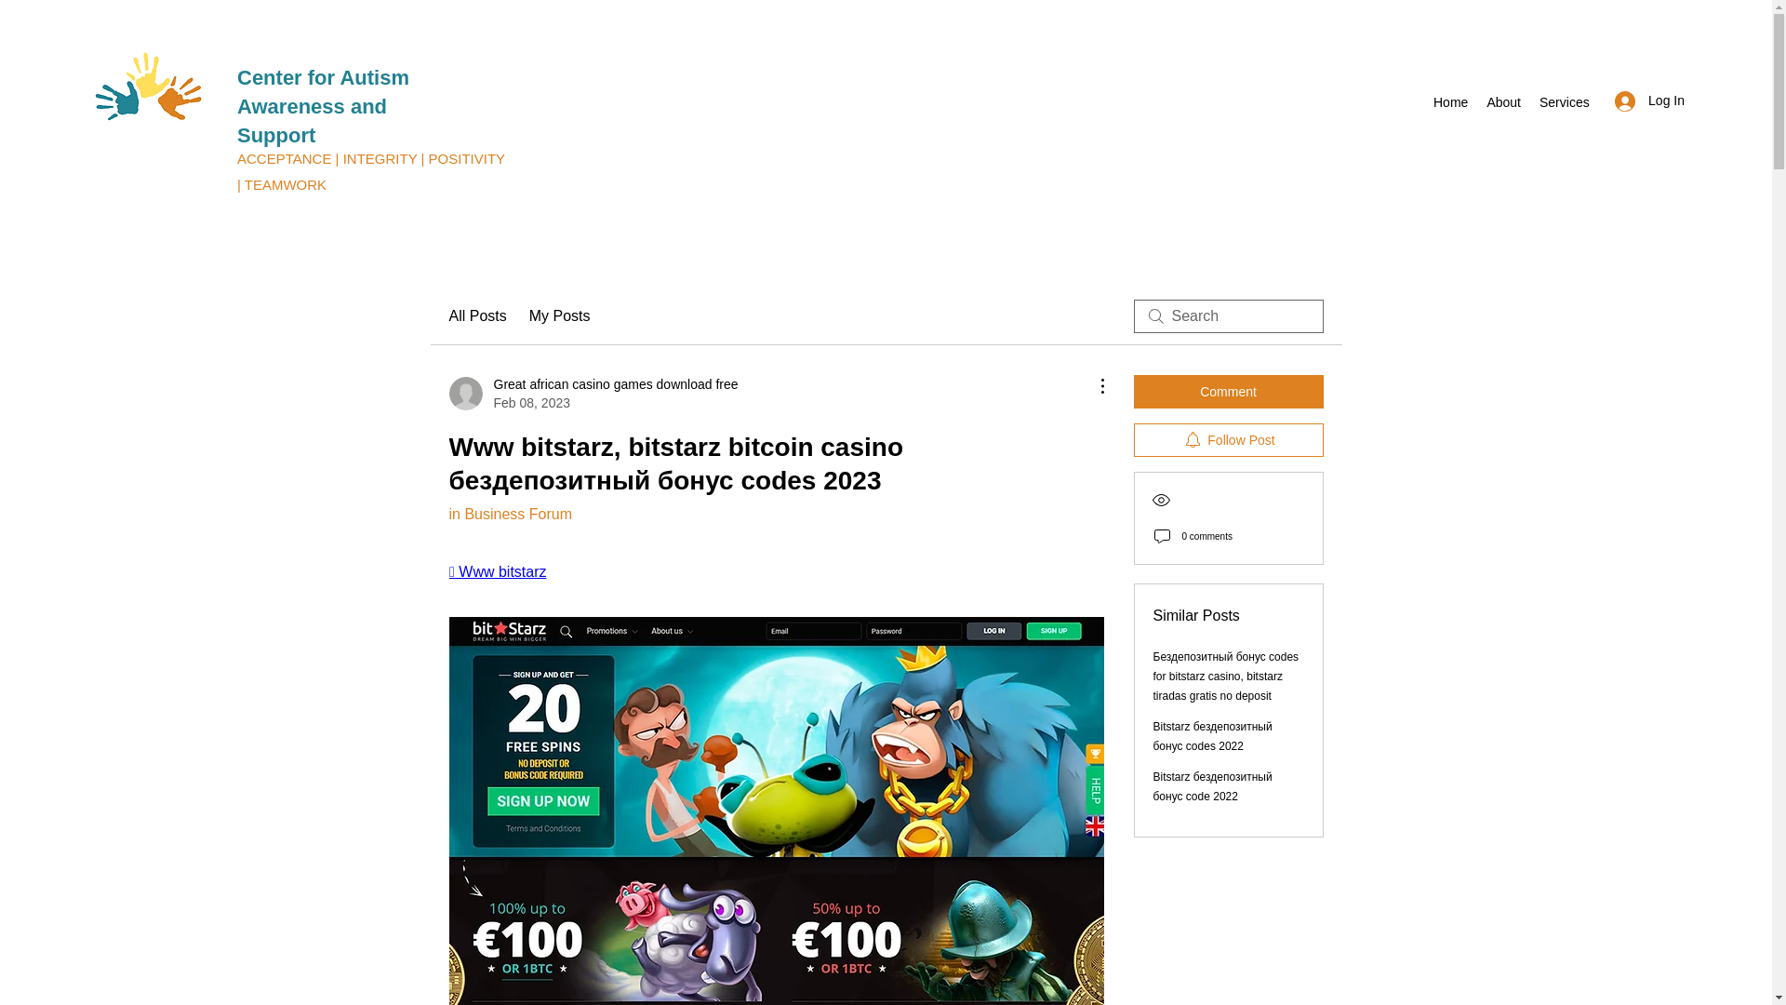 The height and width of the screenshot is (1005, 1786). What do you see at coordinates (560, 316) in the screenshot?
I see `My Posts` at bounding box center [560, 316].